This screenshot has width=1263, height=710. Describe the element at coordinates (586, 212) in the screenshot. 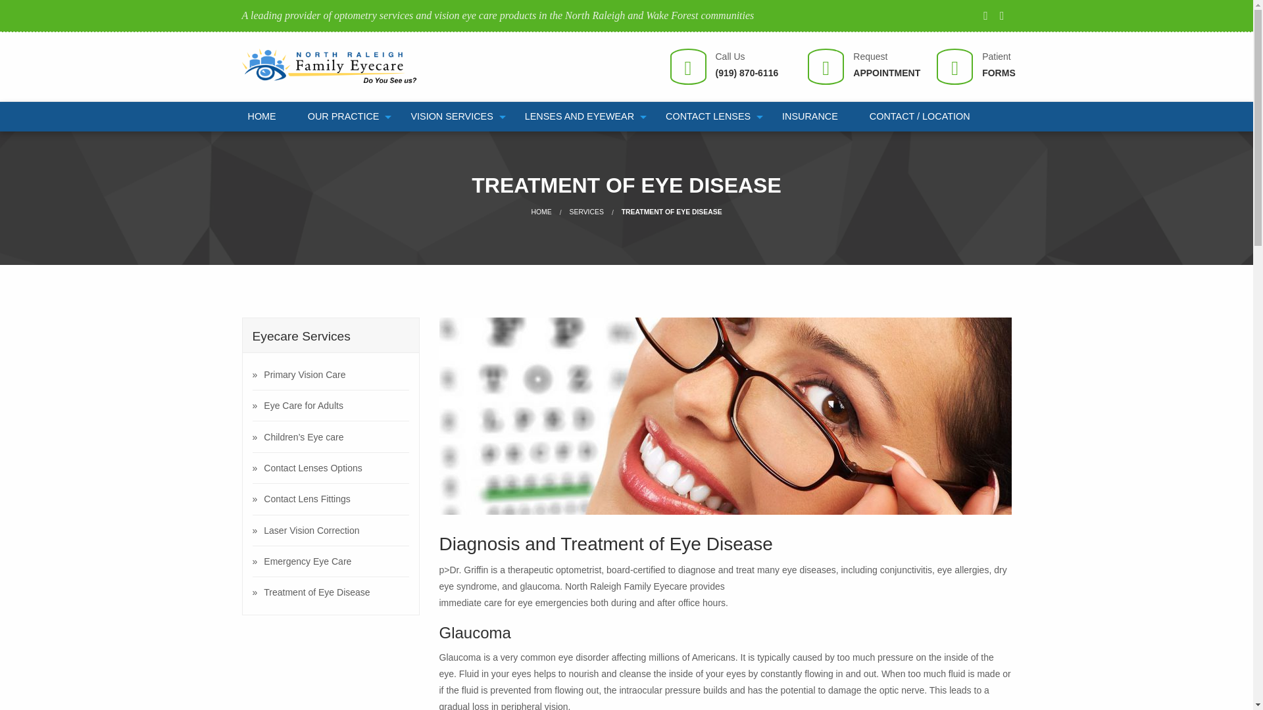

I see `Services` at that location.